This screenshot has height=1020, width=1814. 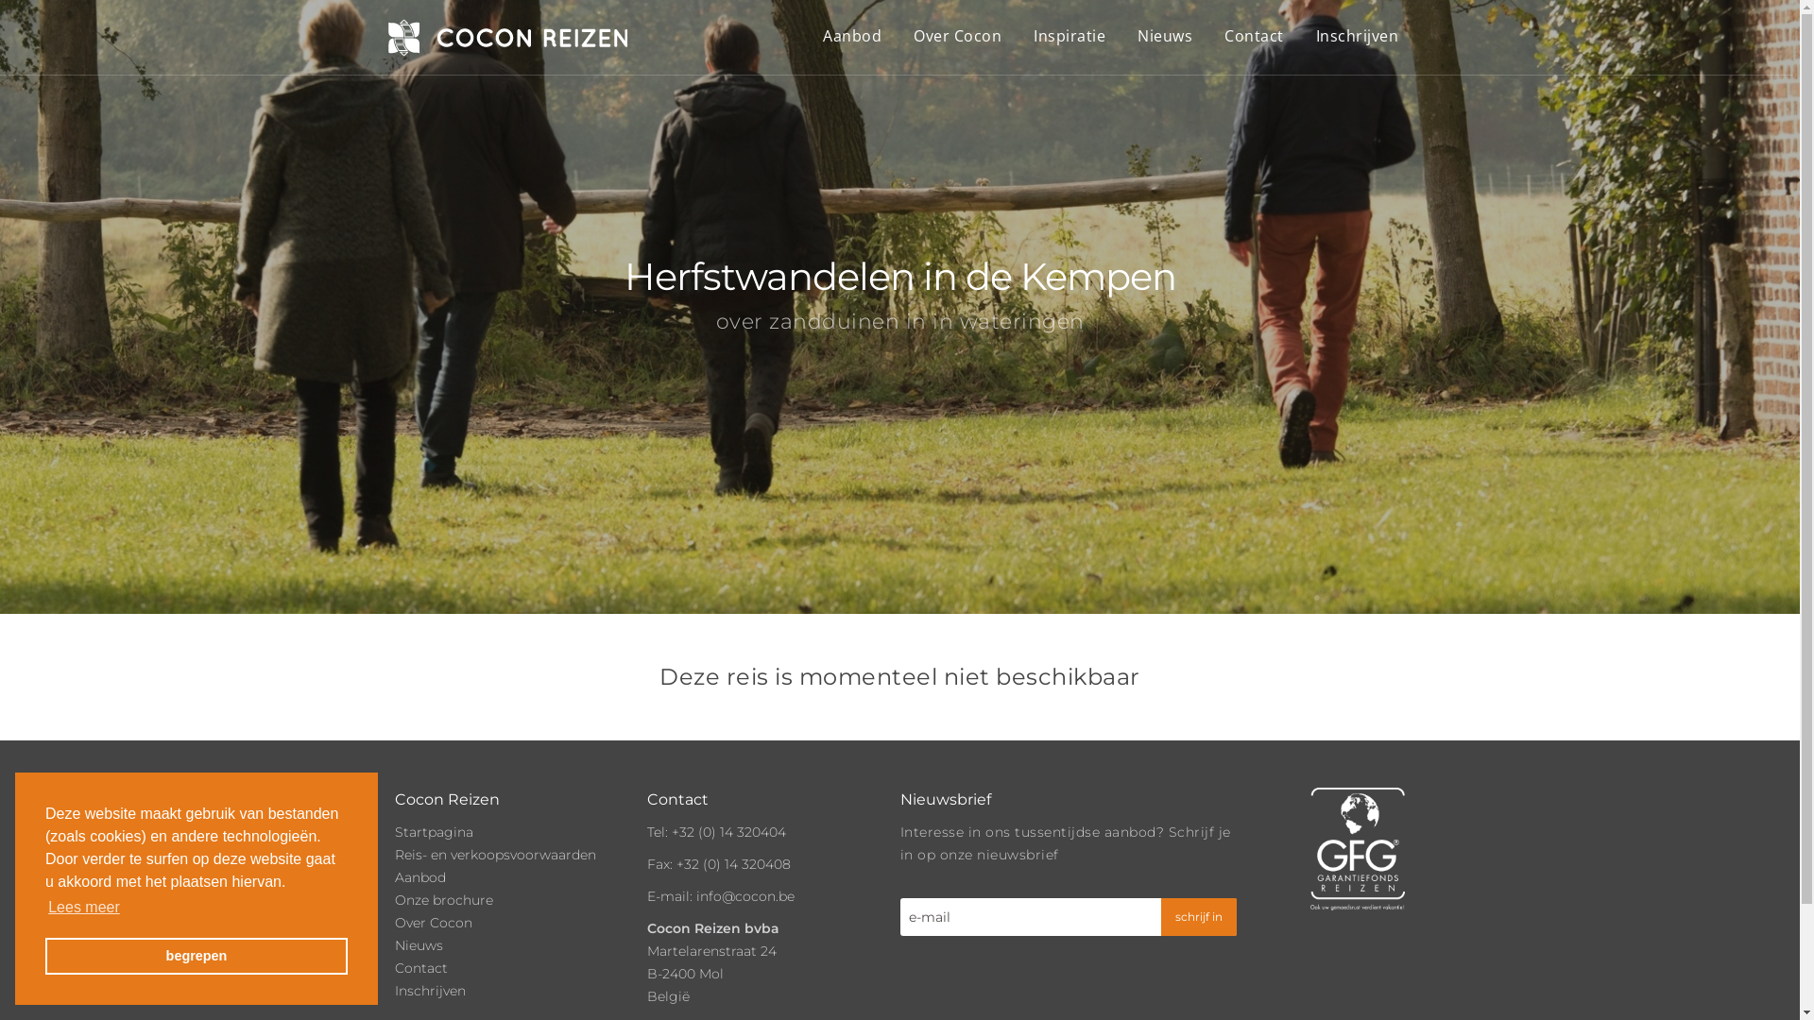 What do you see at coordinates (444, 900) in the screenshot?
I see `Onze brochure` at bounding box center [444, 900].